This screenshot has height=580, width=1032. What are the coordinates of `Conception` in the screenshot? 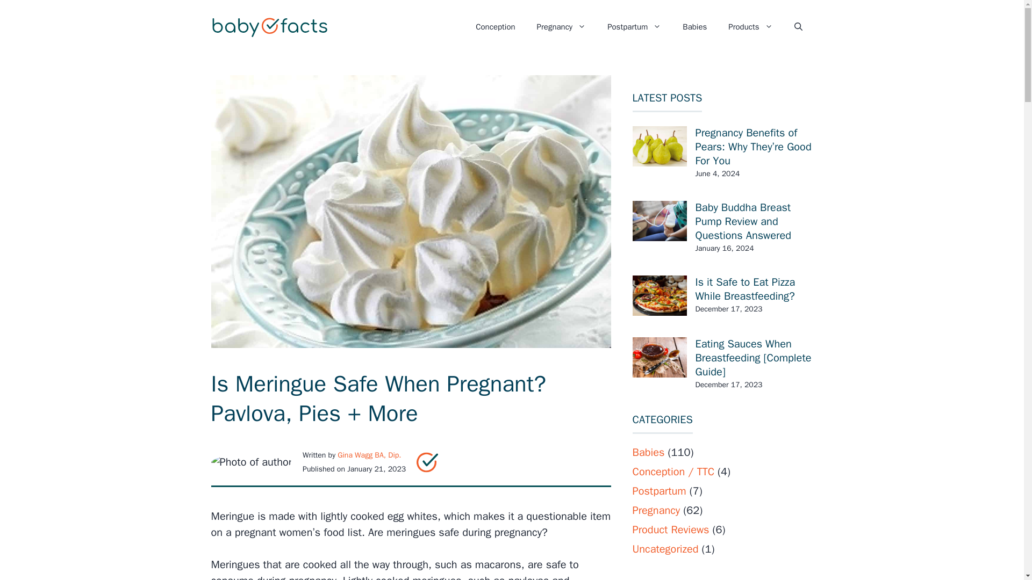 It's located at (495, 27).